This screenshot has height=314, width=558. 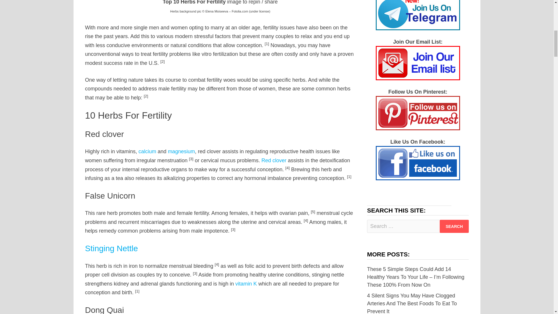 I want to click on Stinging Nettle, so click(x=111, y=248).